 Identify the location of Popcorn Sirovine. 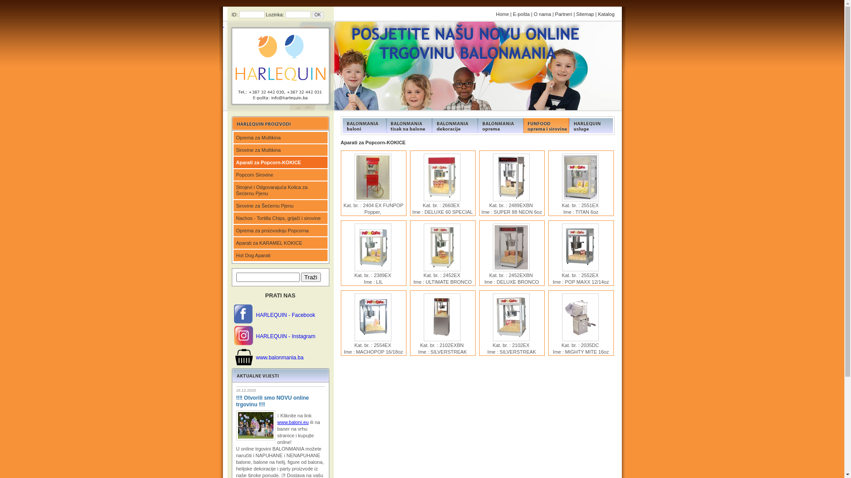
(280, 175).